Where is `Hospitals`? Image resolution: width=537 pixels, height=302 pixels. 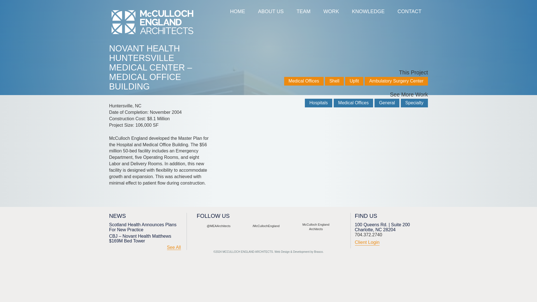
Hospitals is located at coordinates (319, 103).